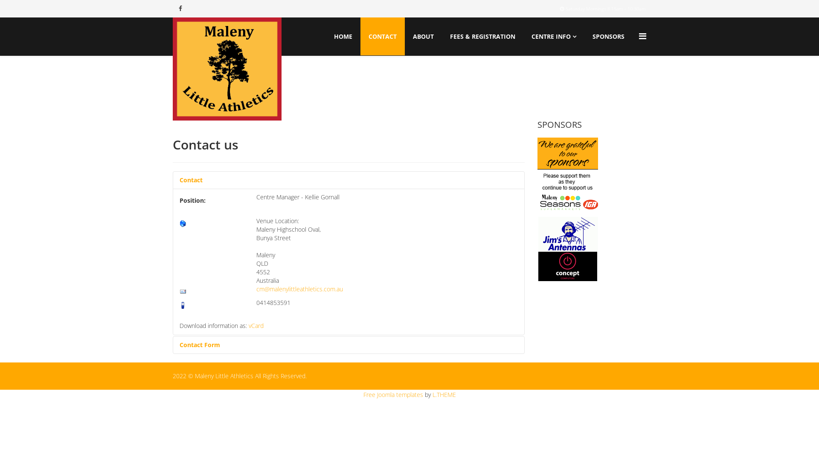 Image resolution: width=819 pixels, height=460 pixels. I want to click on Free Joomla templates, so click(393, 394).